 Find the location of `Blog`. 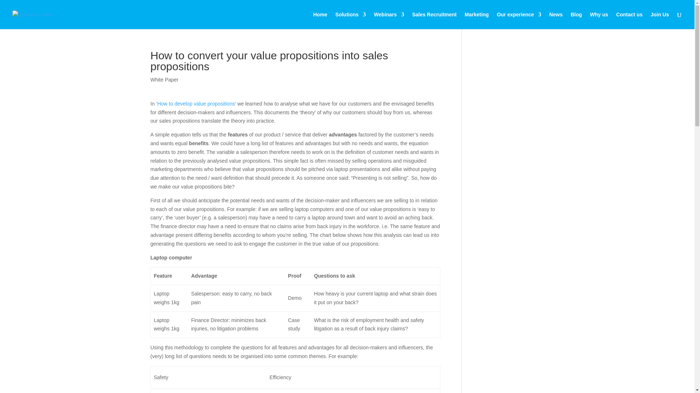

Blog is located at coordinates (576, 20).